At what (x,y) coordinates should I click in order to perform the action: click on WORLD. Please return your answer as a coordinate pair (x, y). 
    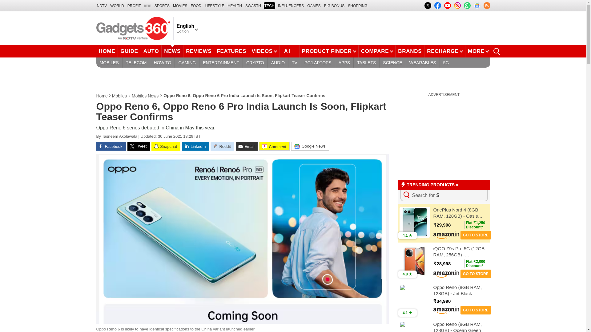
    Looking at the image, I should click on (117, 6).